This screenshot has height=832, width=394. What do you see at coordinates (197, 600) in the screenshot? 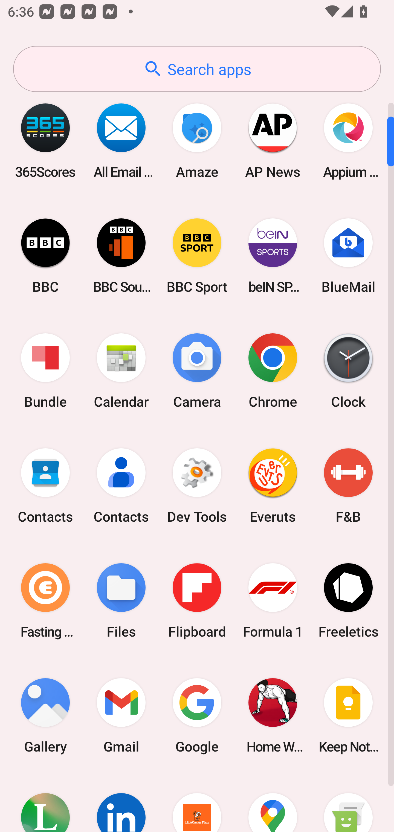
I see `Flipboard` at bounding box center [197, 600].